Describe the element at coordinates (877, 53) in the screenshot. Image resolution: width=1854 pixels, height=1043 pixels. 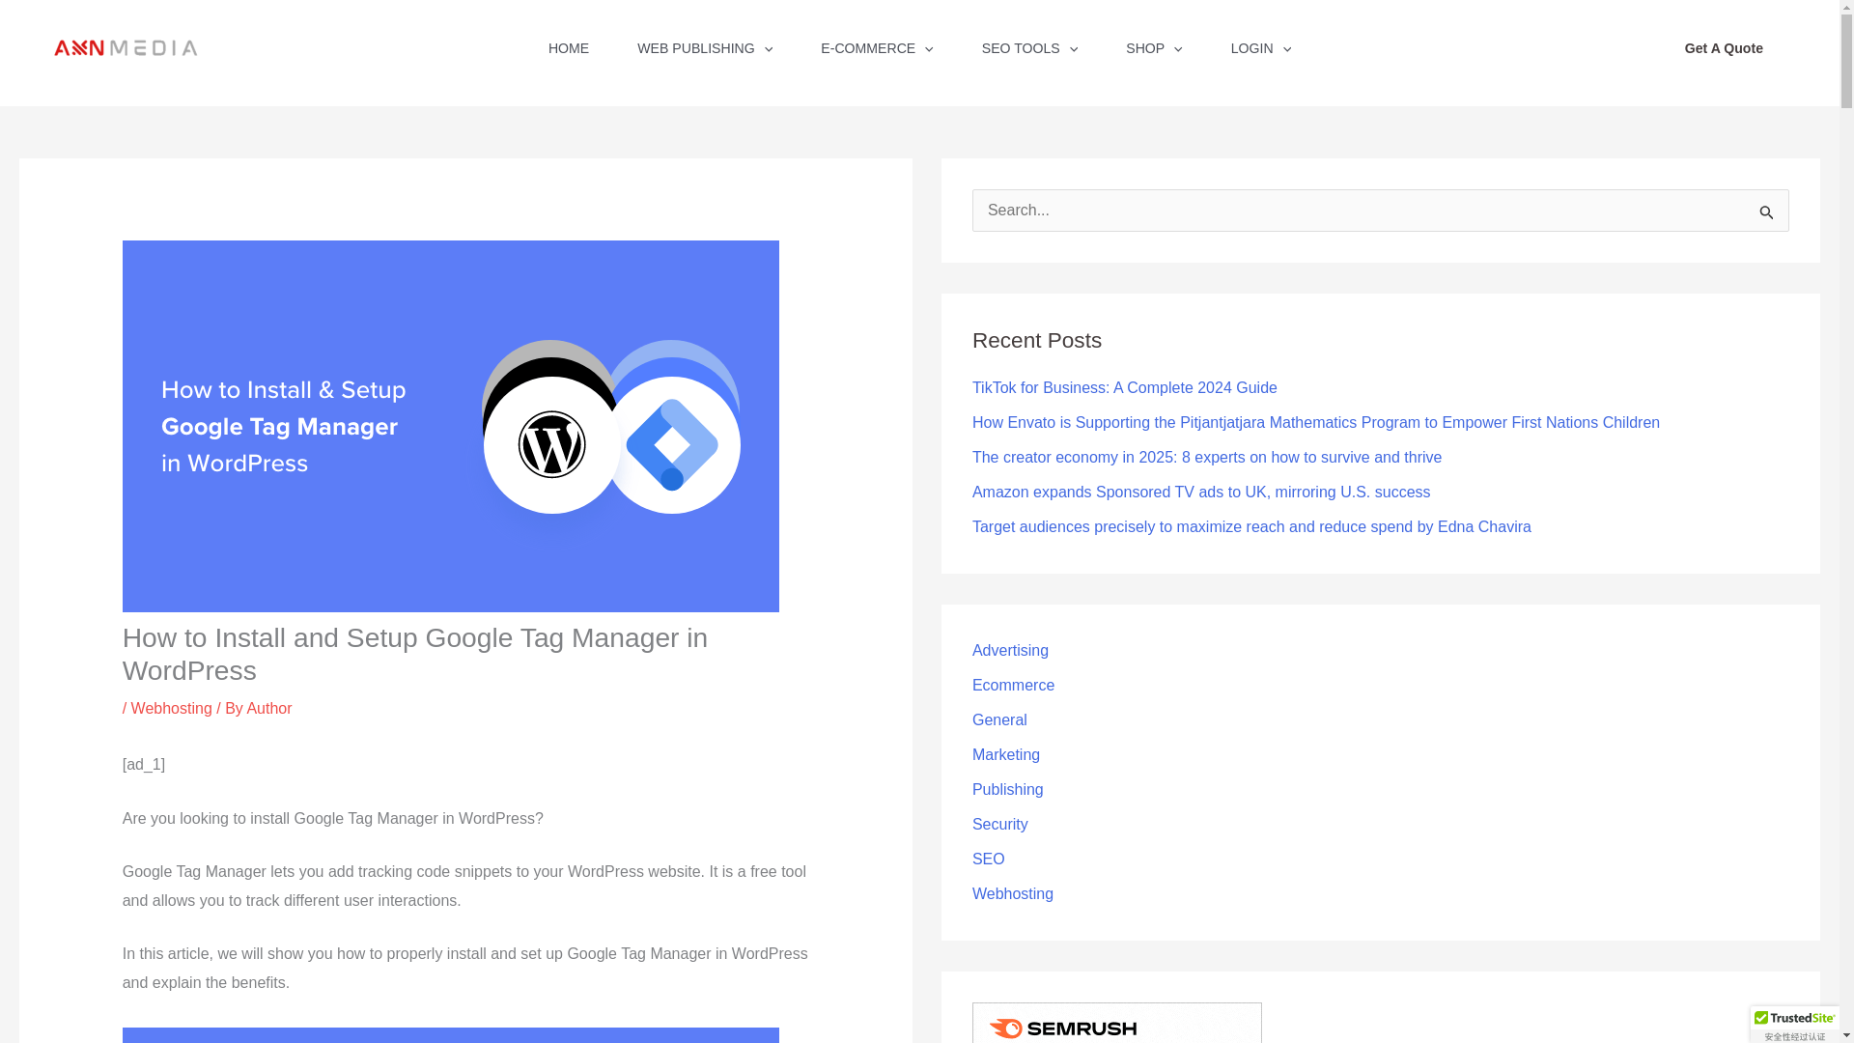
I see `E-COMMERCE` at that location.